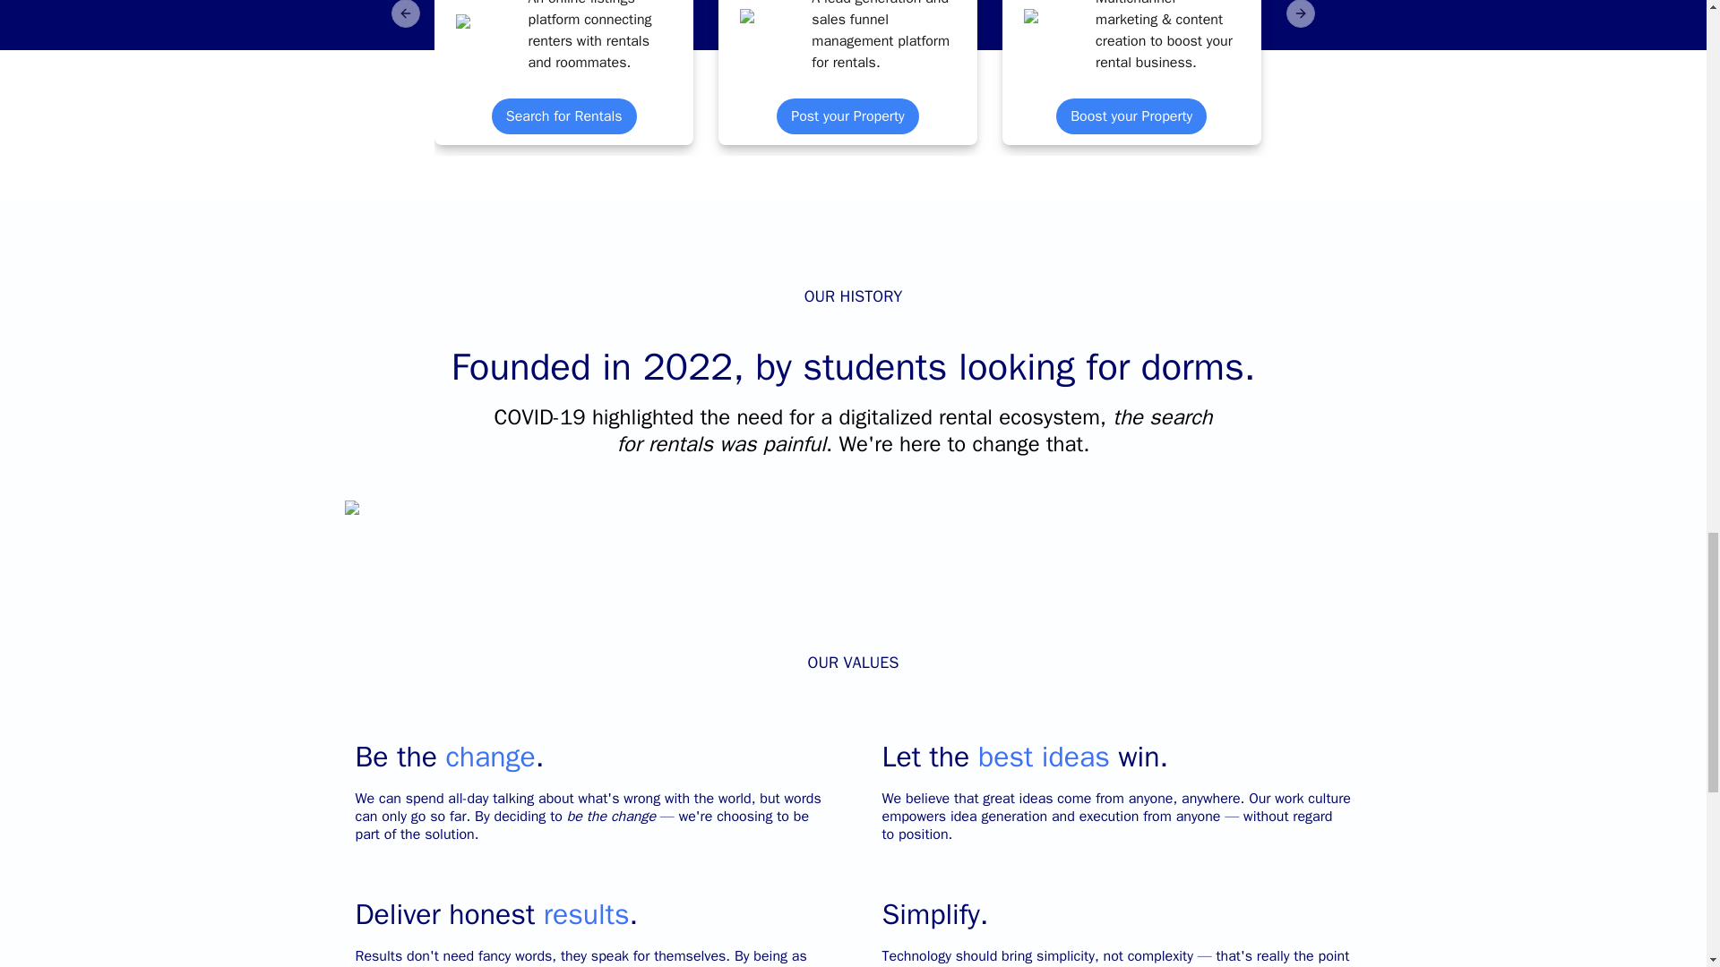  What do you see at coordinates (405, 14) in the screenshot?
I see `Previous slide` at bounding box center [405, 14].